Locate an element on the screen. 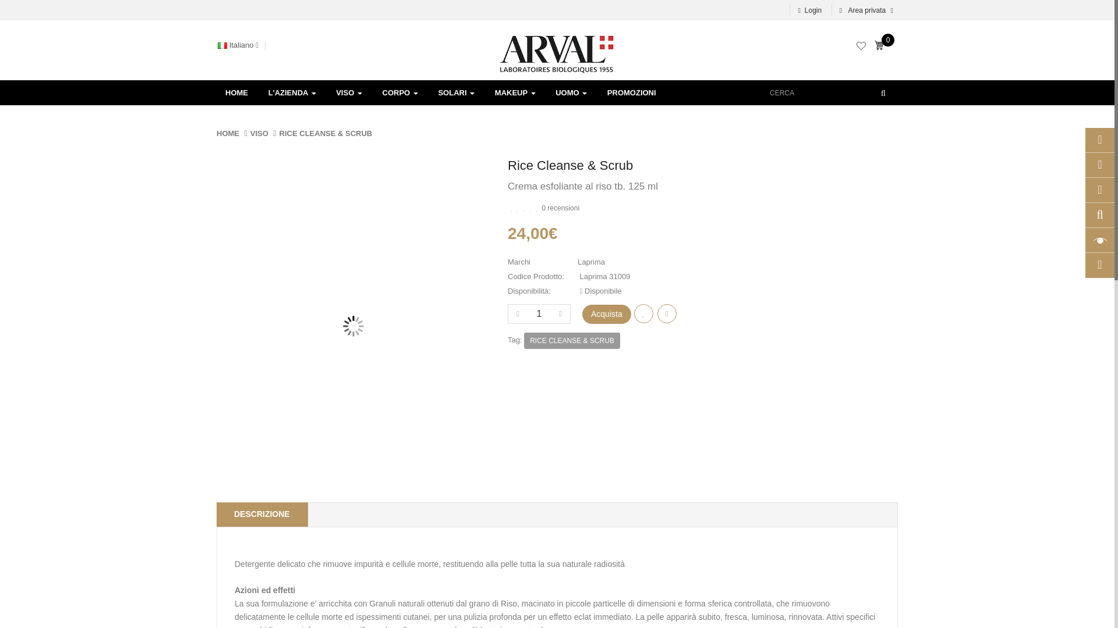  Acquista is located at coordinates (607, 314).